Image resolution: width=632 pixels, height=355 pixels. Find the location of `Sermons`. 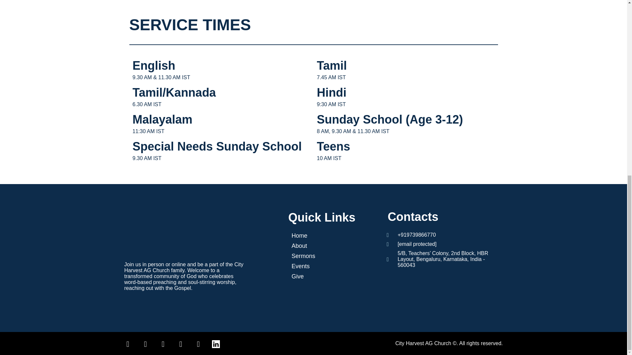

Sermons is located at coordinates (328, 256).